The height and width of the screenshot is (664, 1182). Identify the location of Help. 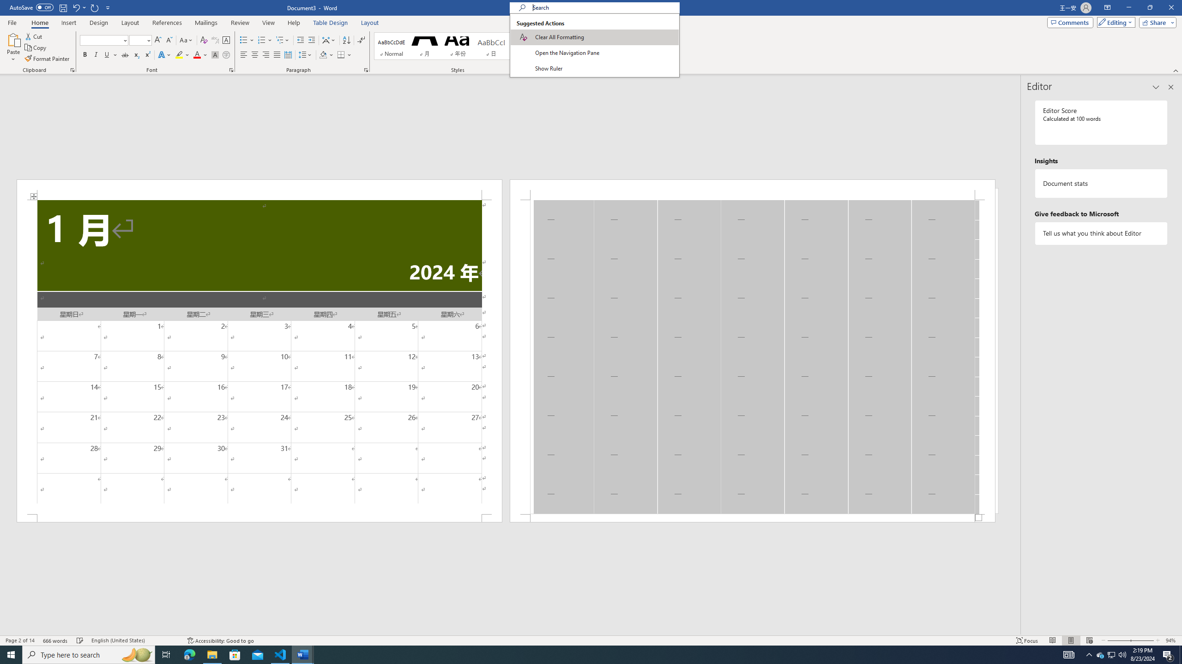
(294, 23).